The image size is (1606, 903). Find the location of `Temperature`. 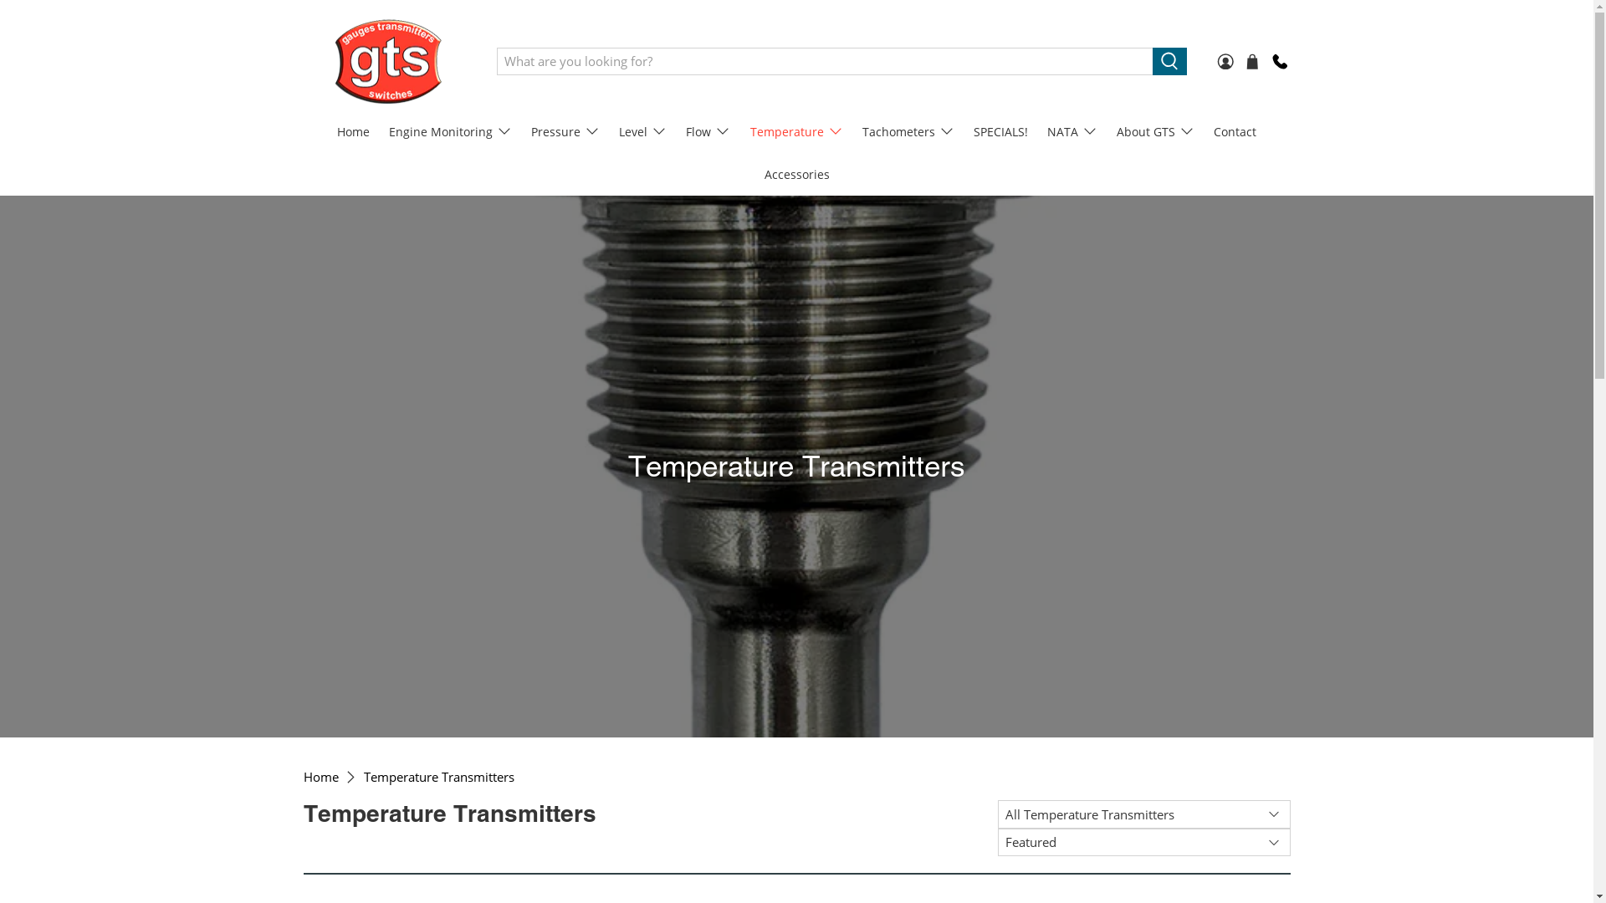

Temperature is located at coordinates (796, 132).